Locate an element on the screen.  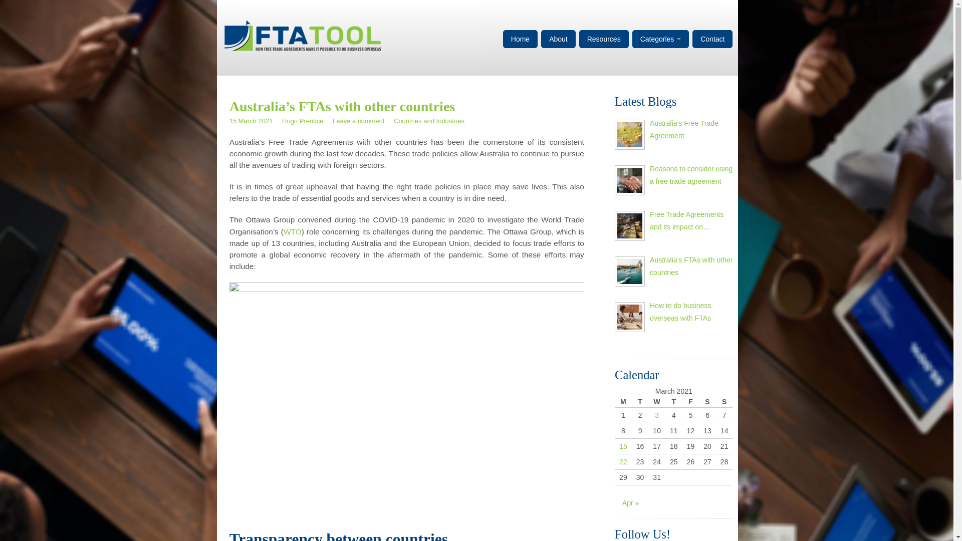
About is located at coordinates (558, 39).